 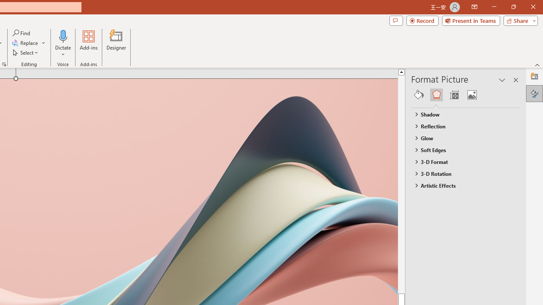 I want to click on Picture, so click(x=472, y=95).